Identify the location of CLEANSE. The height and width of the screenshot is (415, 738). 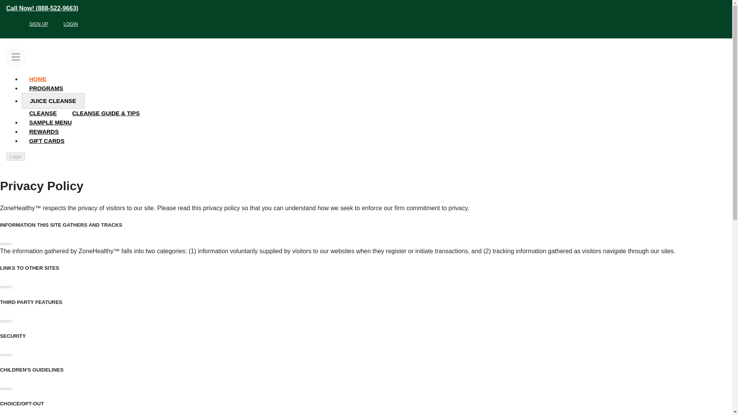
(43, 113).